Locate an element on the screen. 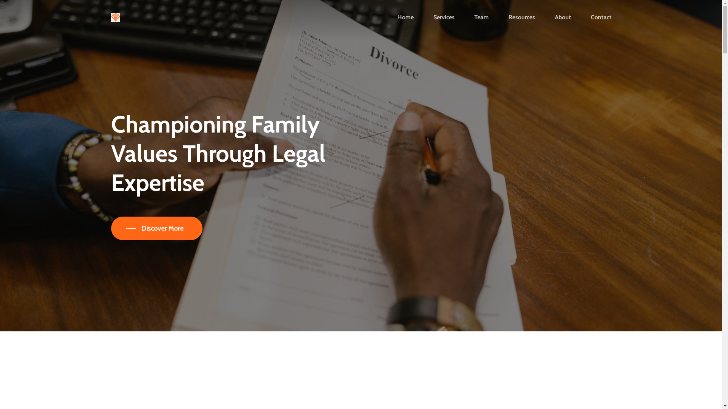  Home is located at coordinates (406, 17).